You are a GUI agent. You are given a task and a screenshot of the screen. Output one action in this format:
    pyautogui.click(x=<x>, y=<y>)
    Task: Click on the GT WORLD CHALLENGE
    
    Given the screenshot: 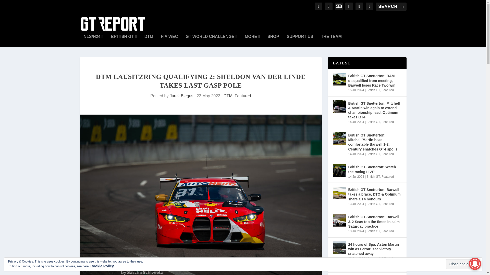 What is the action you would take?
    pyautogui.click(x=211, y=41)
    